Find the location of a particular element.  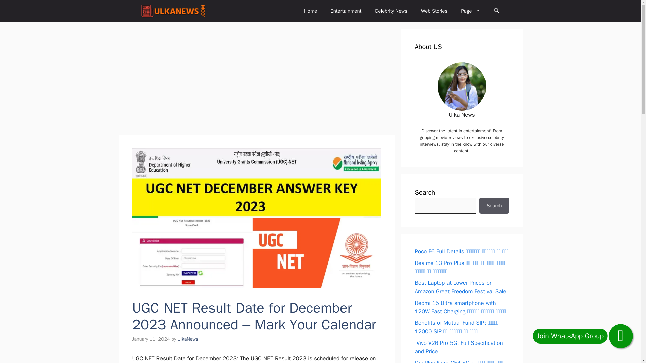

ULKA NEWS is located at coordinates (173, 11).